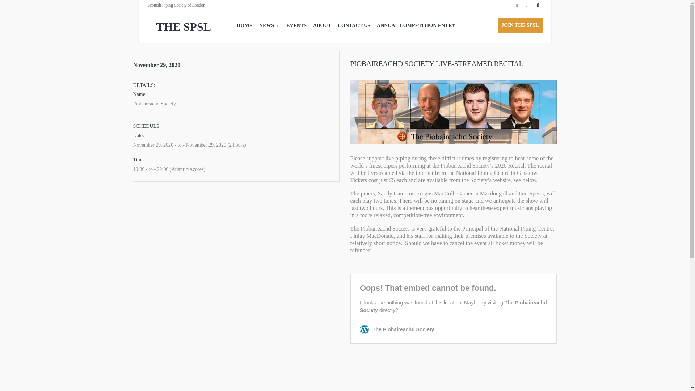  Describe the element at coordinates (183, 27) in the screenshot. I see `THE SPSL` at that location.